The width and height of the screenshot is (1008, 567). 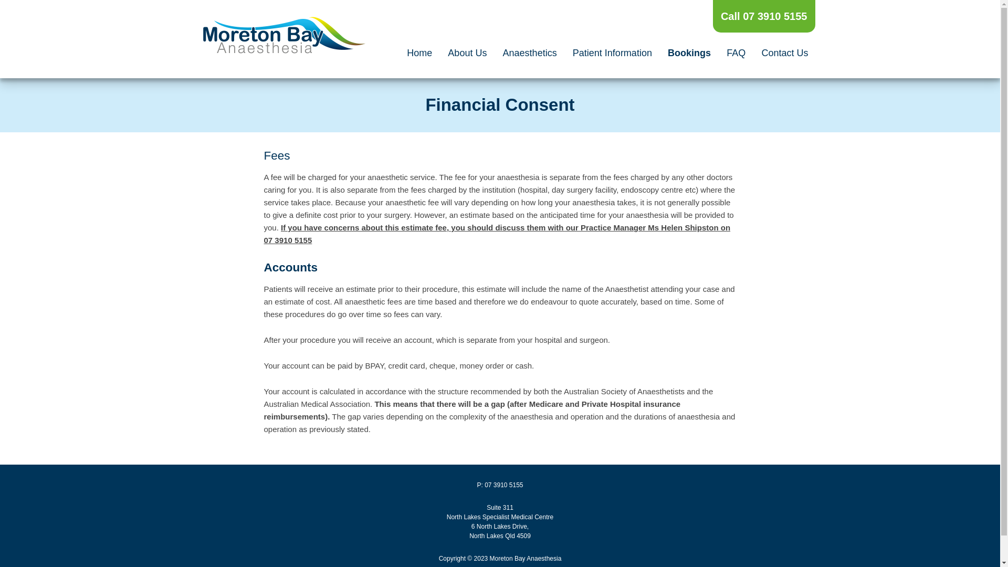 What do you see at coordinates (419, 53) in the screenshot?
I see `Home` at bounding box center [419, 53].